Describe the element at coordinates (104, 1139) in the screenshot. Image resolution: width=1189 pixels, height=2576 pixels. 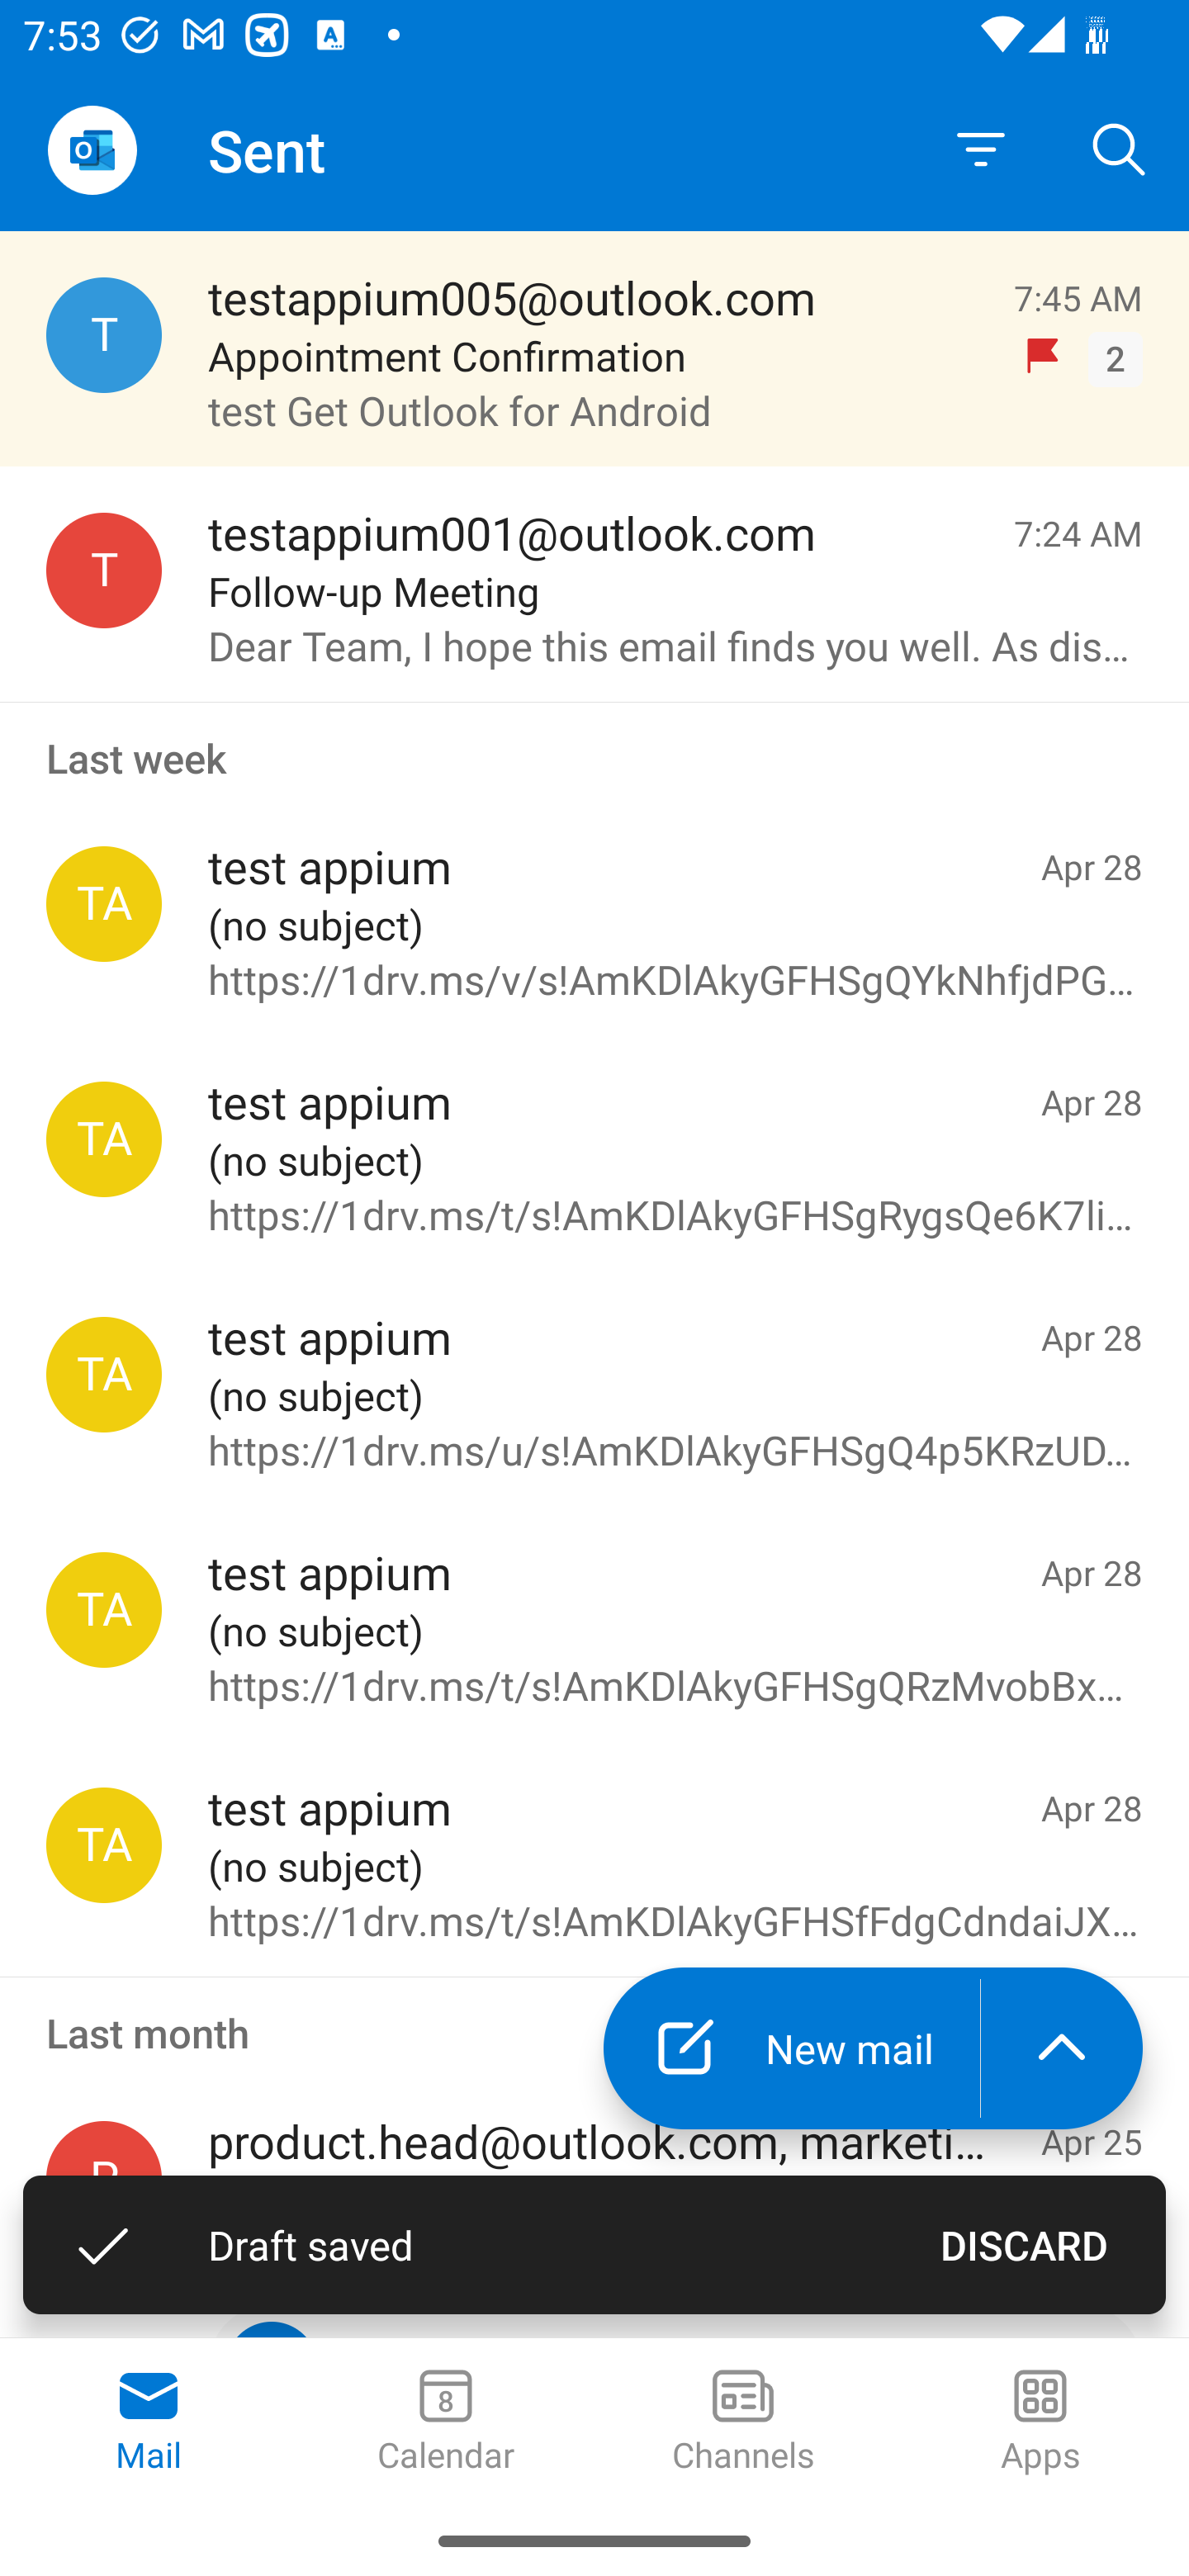
I see `test appium, testappium002@gmail.com` at that location.